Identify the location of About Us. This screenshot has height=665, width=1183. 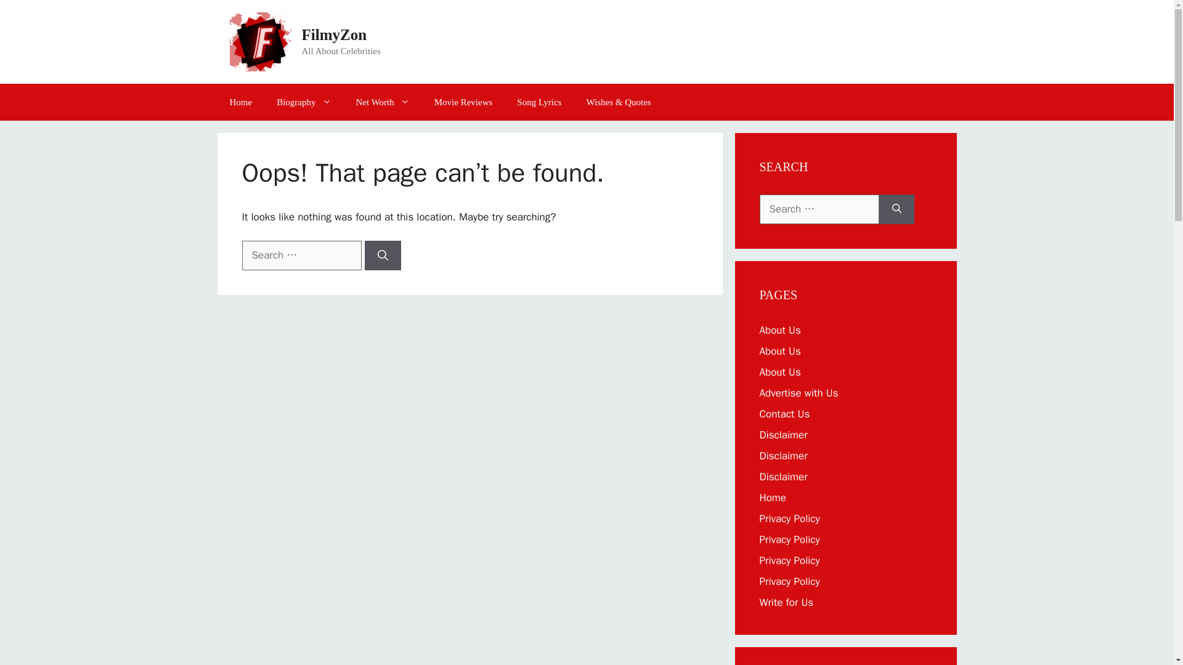
(780, 351).